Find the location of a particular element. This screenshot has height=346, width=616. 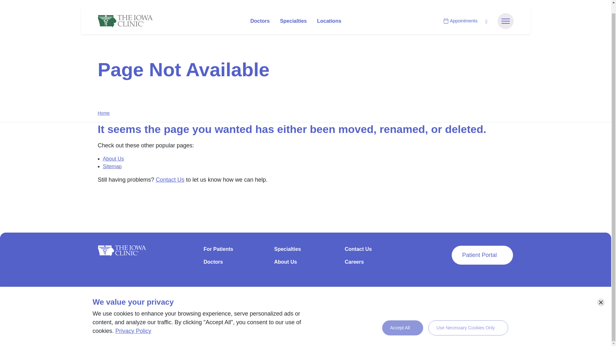

Careers is located at coordinates (376, 264).